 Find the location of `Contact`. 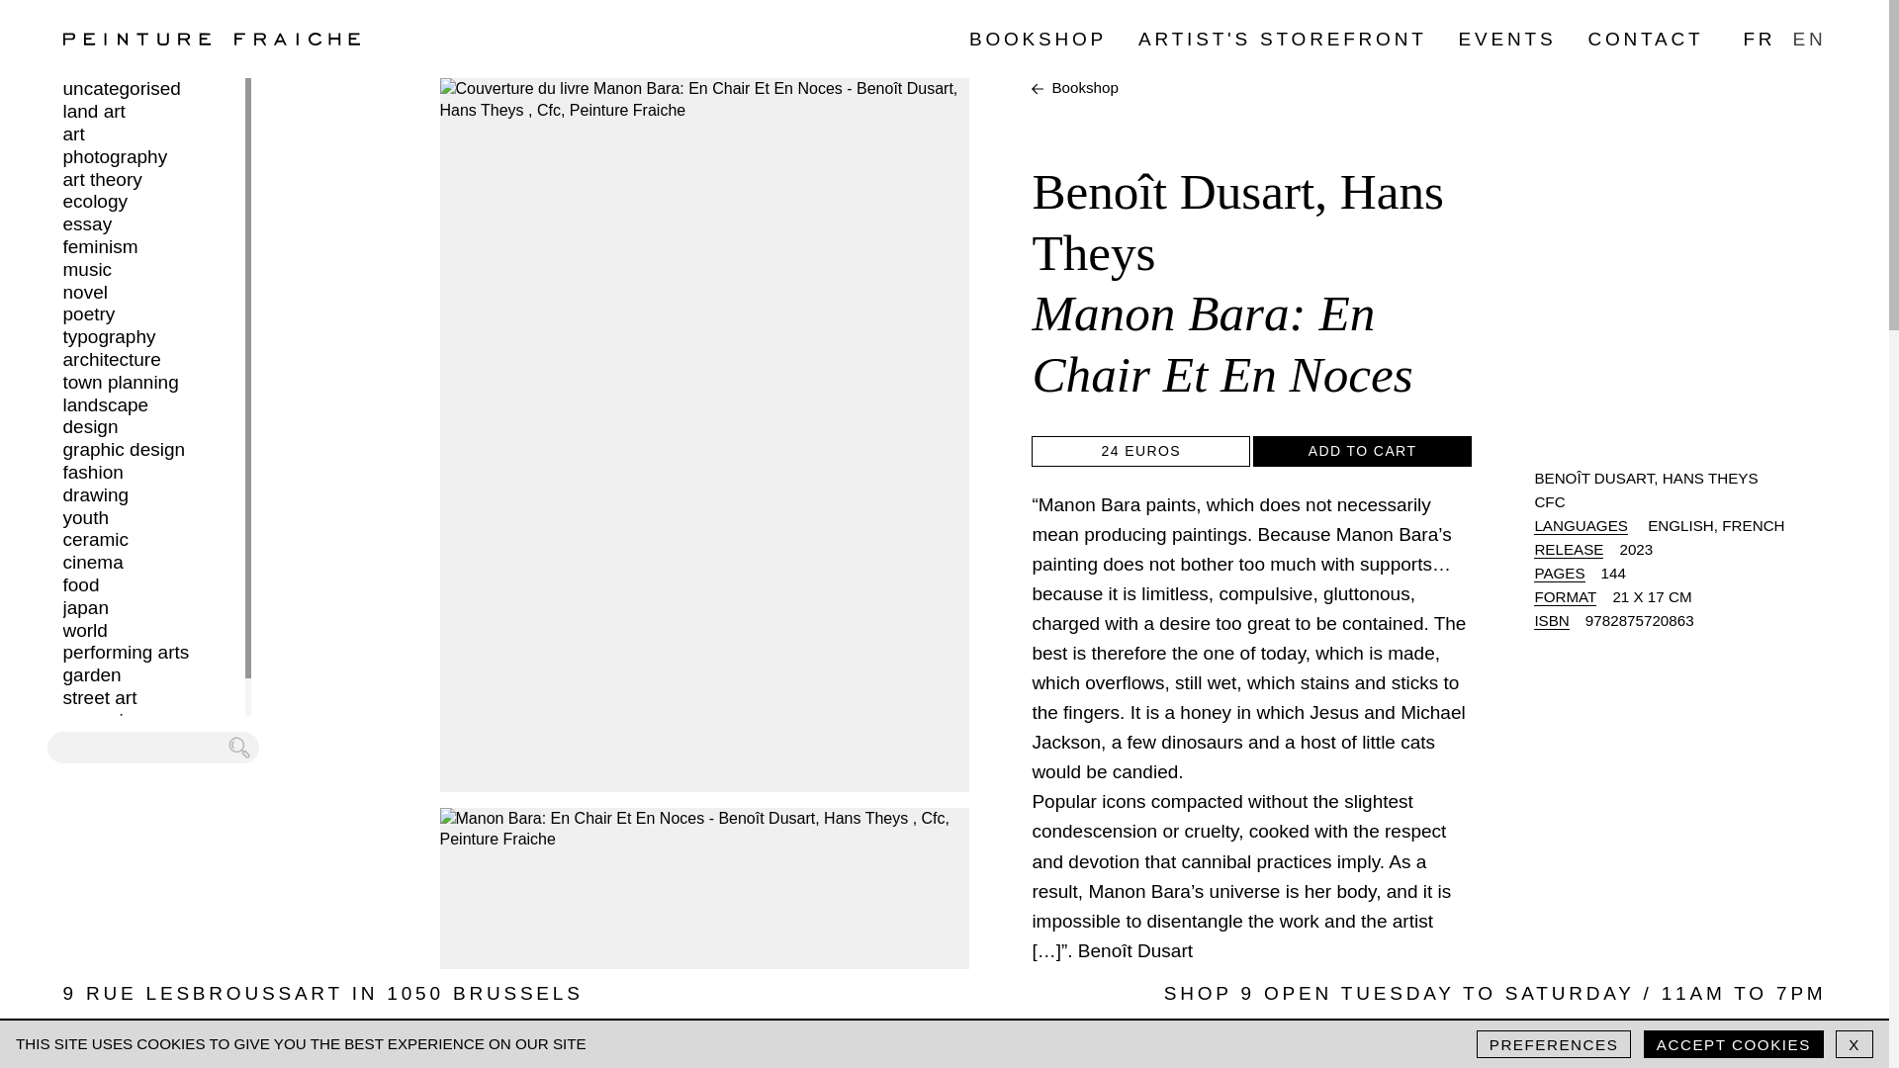

Contact is located at coordinates (1646, 39).